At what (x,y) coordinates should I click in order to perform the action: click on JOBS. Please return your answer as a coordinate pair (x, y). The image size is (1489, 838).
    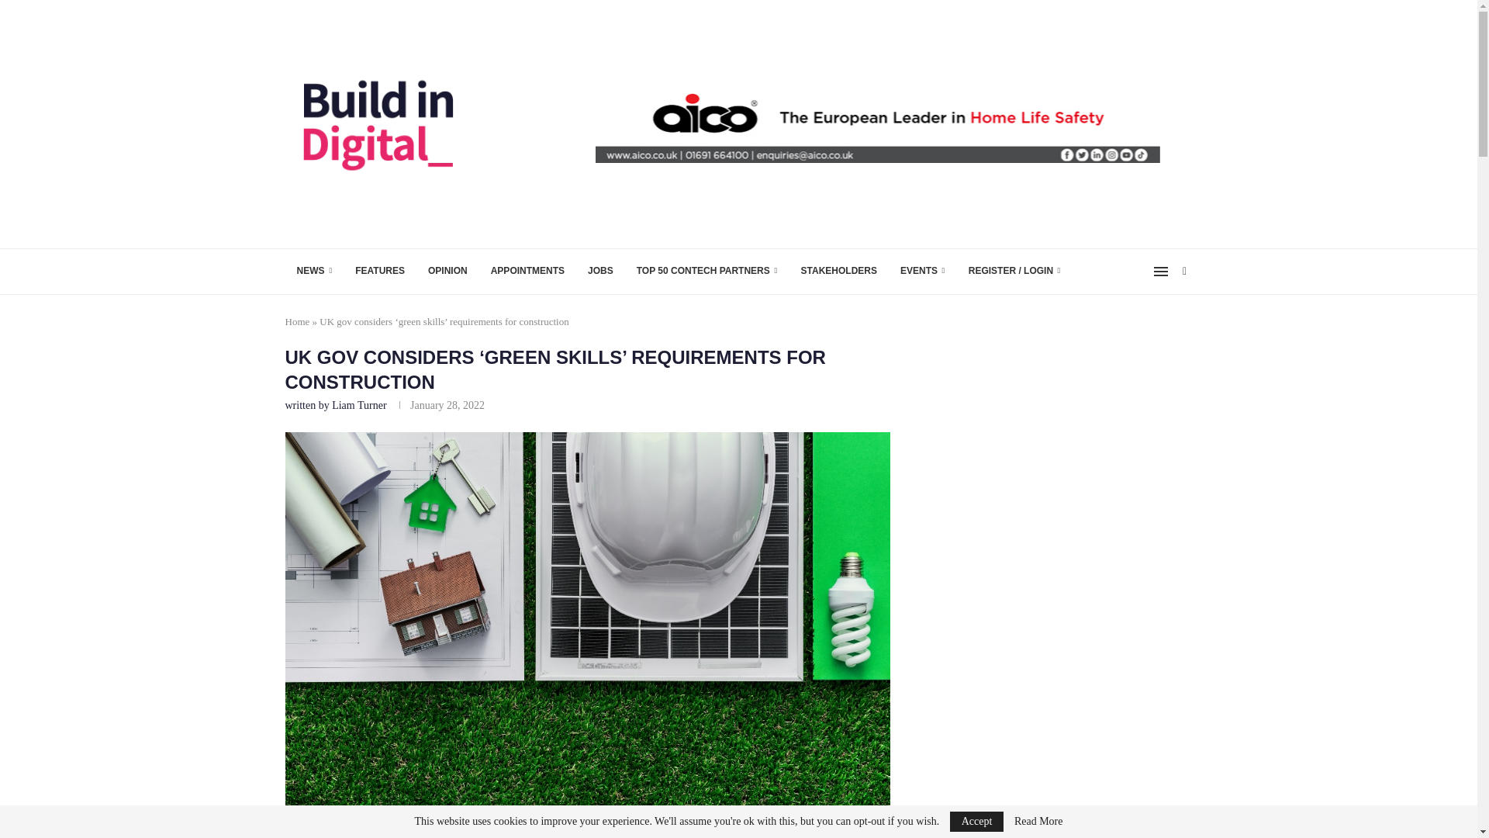
    Looking at the image, I should click on (600, 272).